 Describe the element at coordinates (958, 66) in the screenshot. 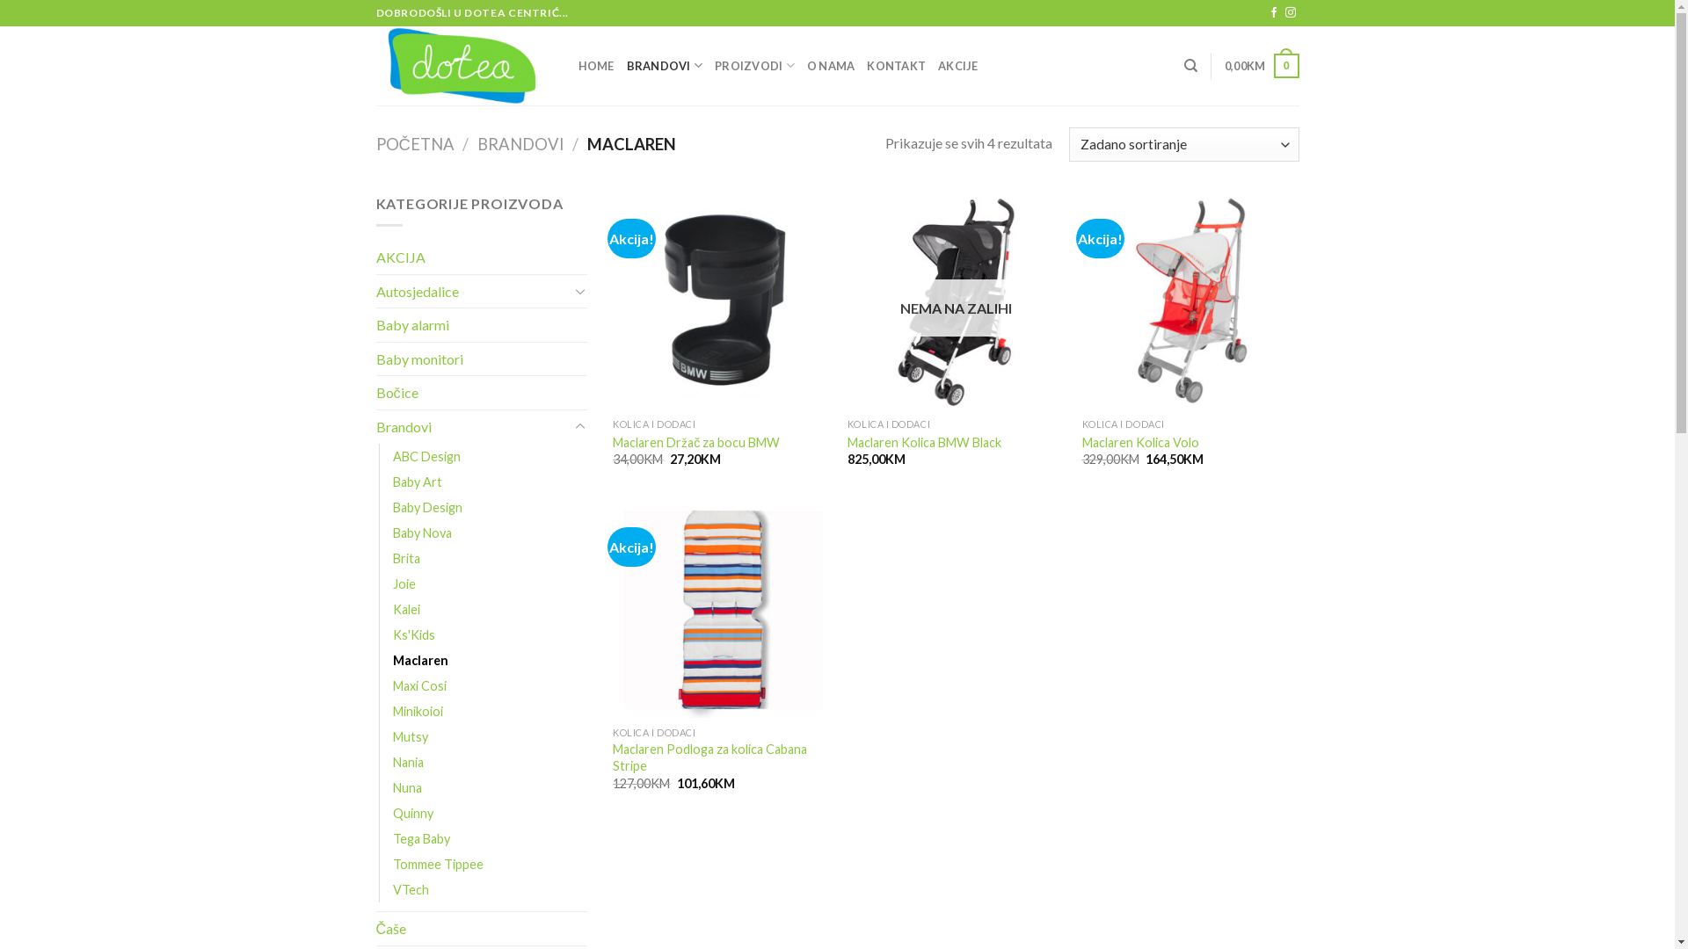

I see `AKCIJE` at that location.